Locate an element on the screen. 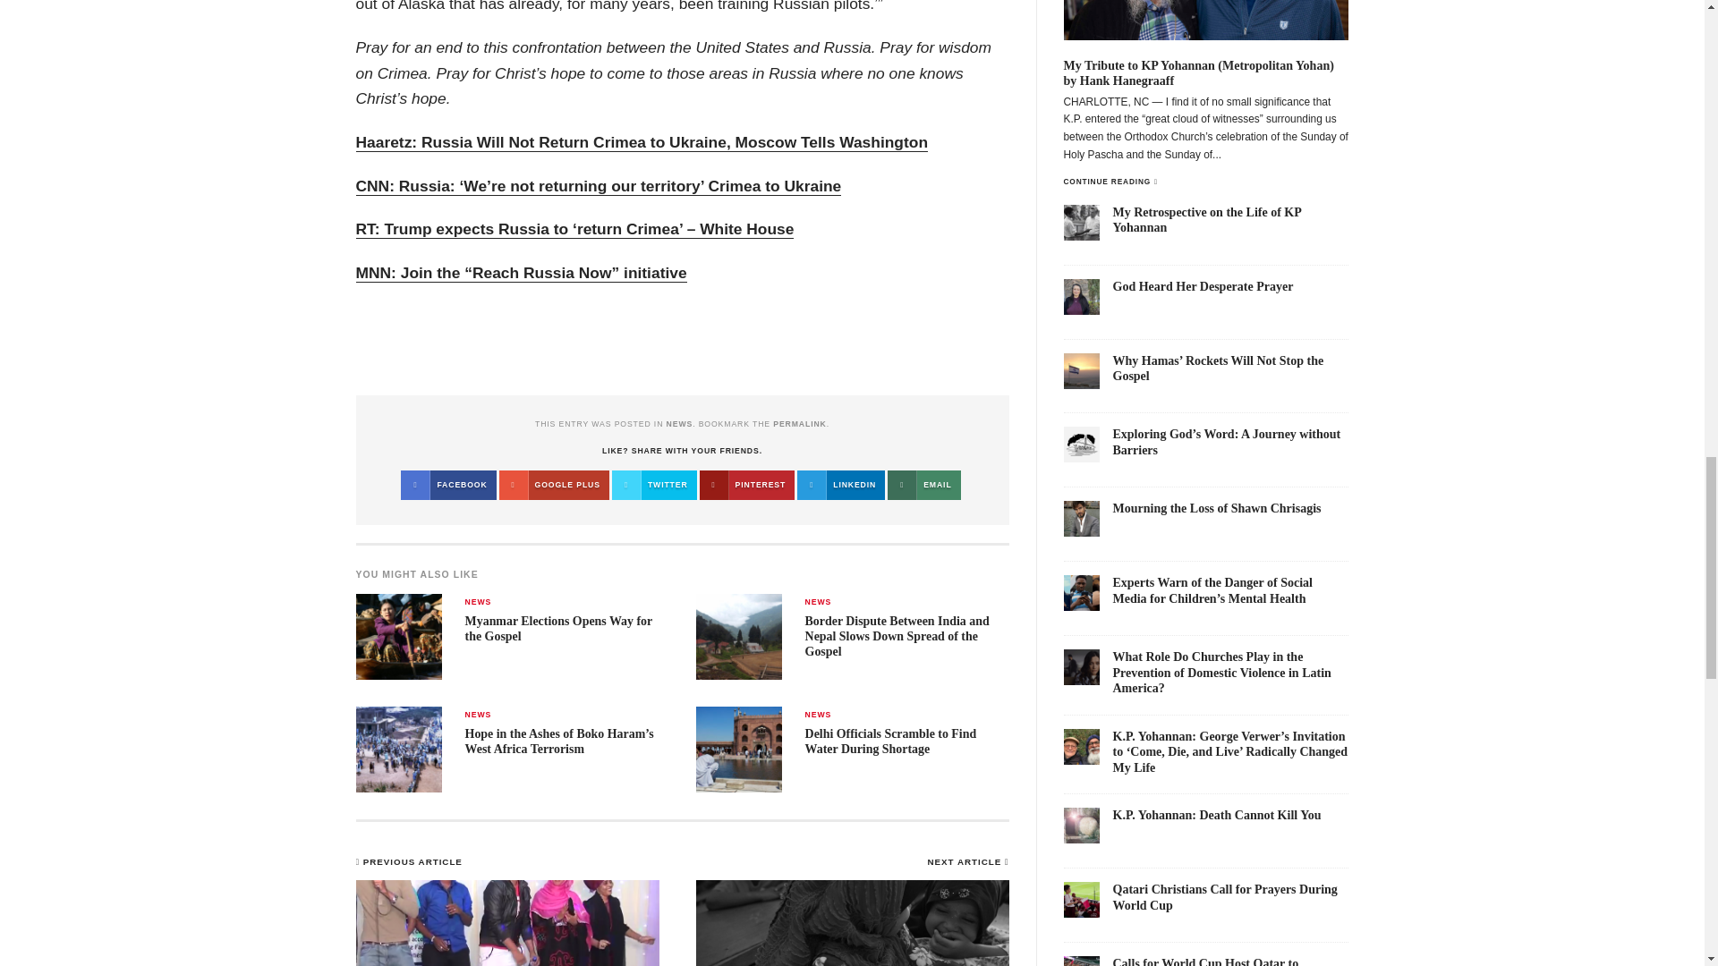 The image size is (1718, 966). GOOGLE PLUS is located at coordinates (555, 485).